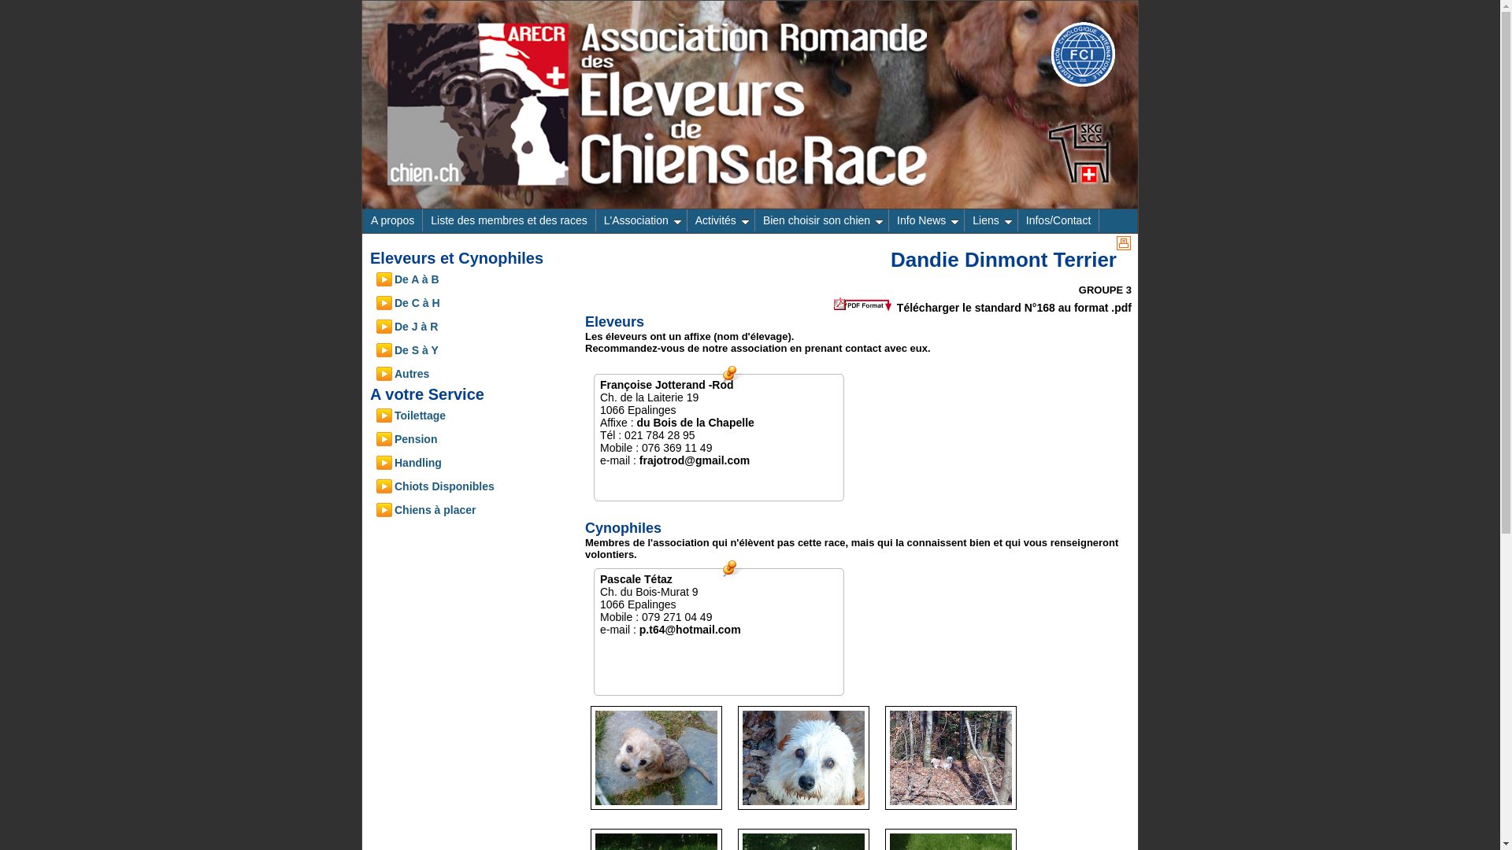 The height and width of the screenshot is (850, 1512). What do you see at coordinates (509, 220) in the screenshot?
I see `Liste des membres et des races` at bounding box center [509, 220].